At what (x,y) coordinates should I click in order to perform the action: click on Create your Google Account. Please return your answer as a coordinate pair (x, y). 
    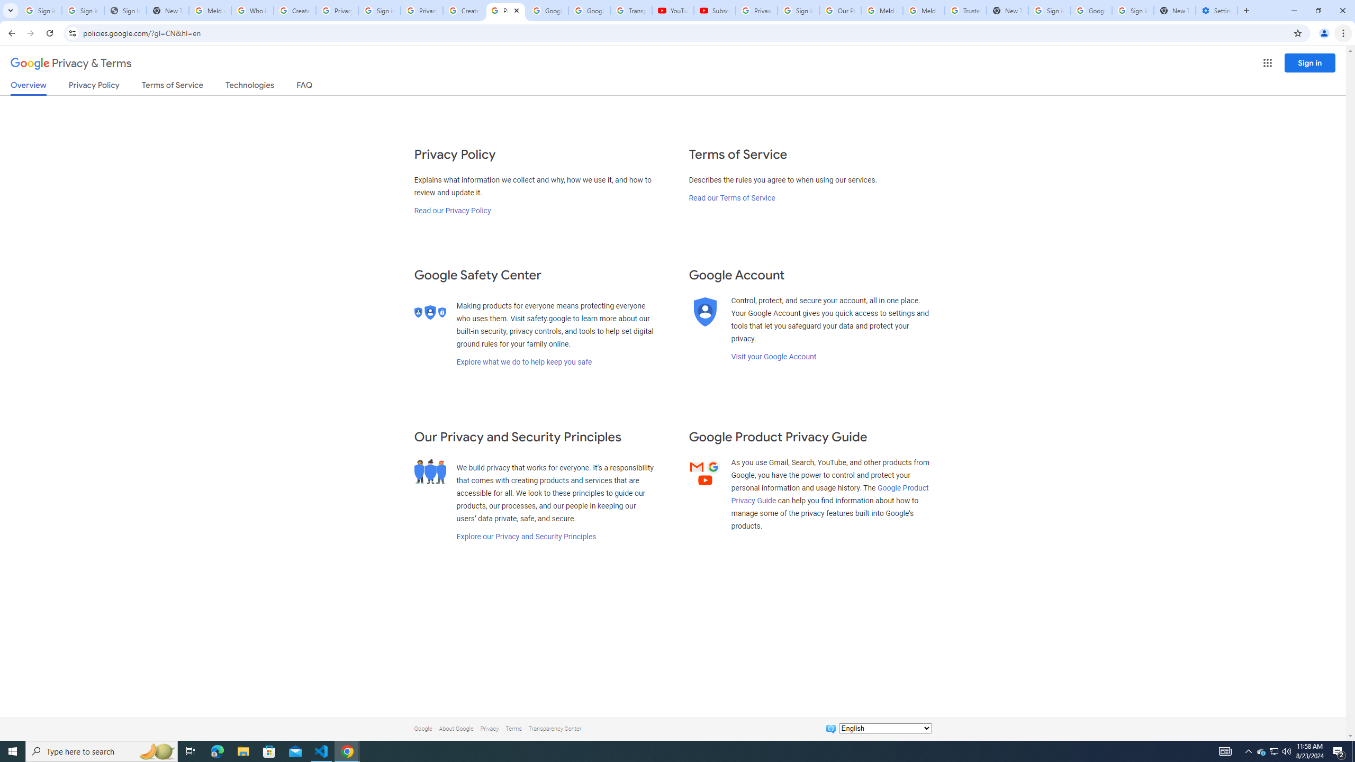
    Looking at the image, I should click on (463, 11).